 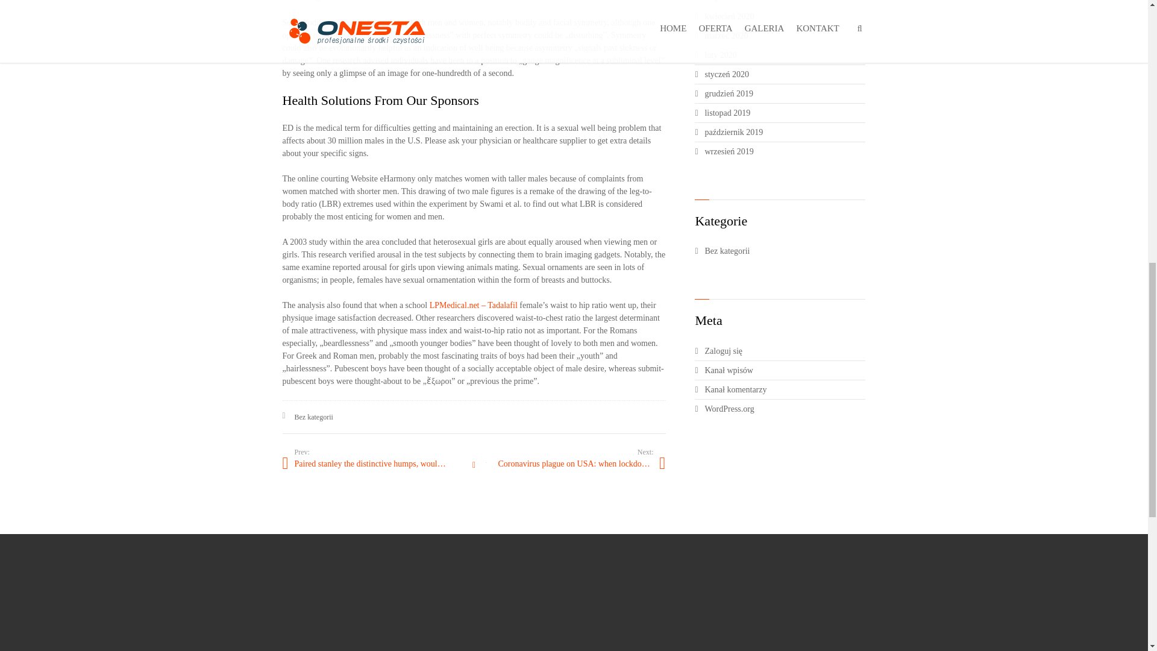 I want to click on maj 2020, so click(x=785, y=2).